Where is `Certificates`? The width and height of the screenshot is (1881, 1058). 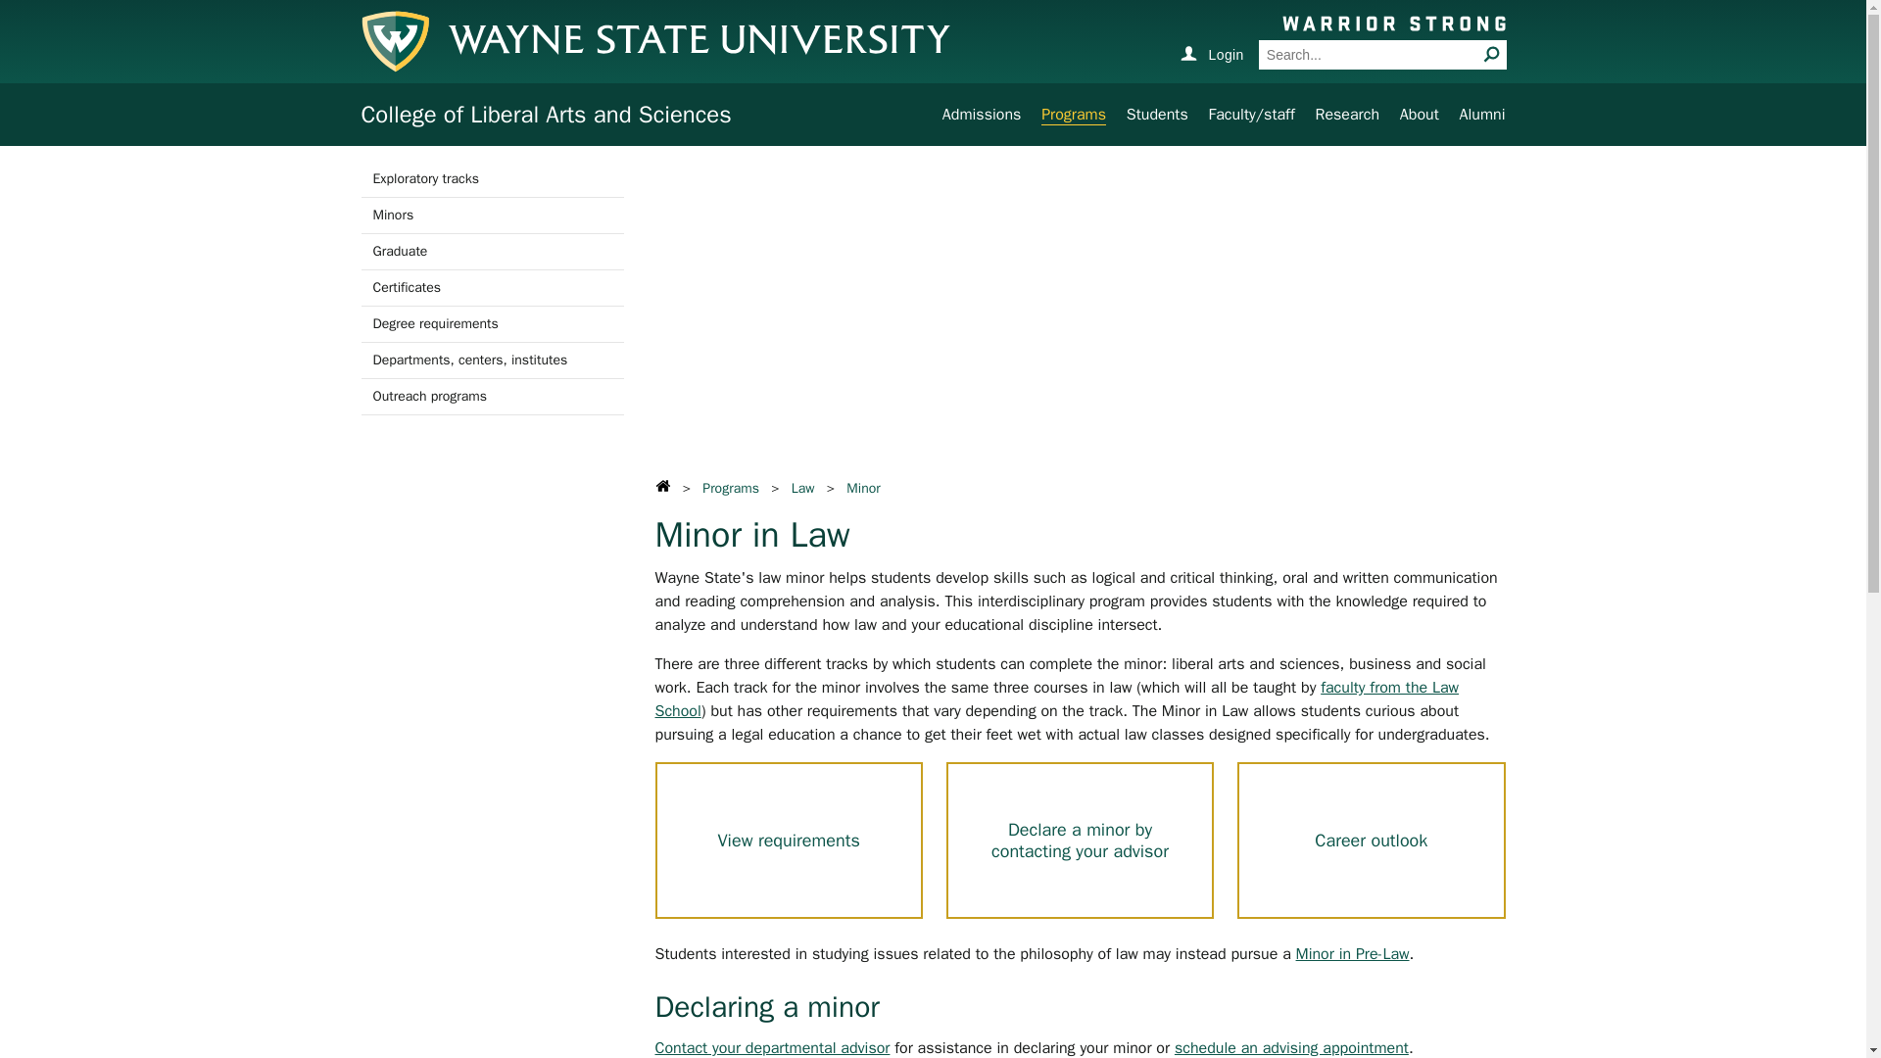
Certificates is located at coordinates (492, 288).